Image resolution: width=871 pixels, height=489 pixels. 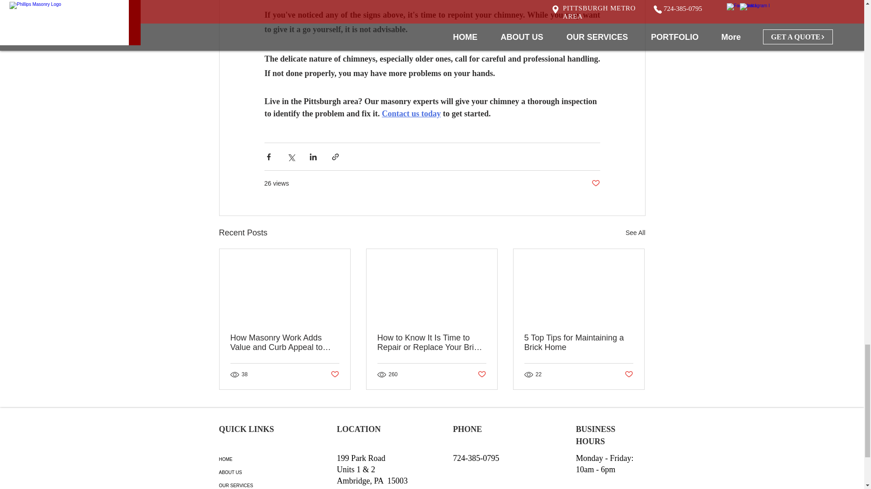 What do you see at coordinates (250, 473) in the screenshot?
I see `ABOUT US` at bounding box center [250, 473].